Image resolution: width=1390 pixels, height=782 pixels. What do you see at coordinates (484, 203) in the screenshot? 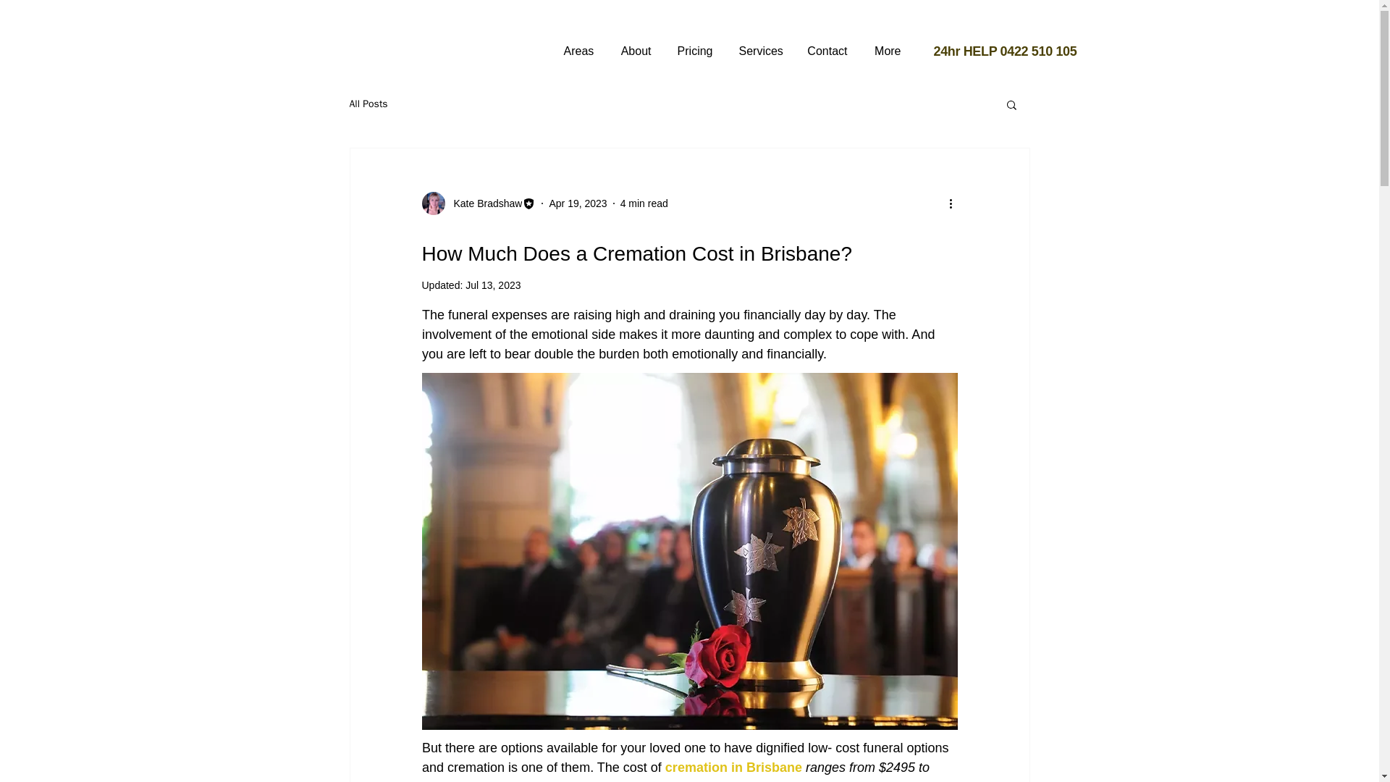
I see `Kate Bradshaw` at bounding box center [484, 203].